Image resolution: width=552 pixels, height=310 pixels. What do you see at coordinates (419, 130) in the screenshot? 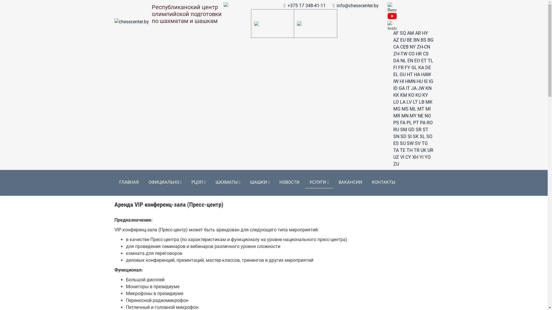
I see `SR` at bounding box center [419, 130].